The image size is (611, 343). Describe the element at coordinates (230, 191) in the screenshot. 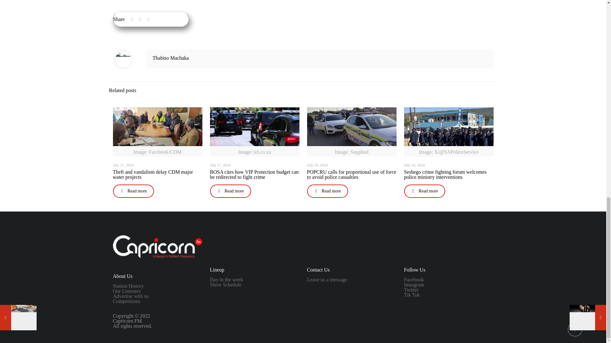

I see `Read more` at that location.